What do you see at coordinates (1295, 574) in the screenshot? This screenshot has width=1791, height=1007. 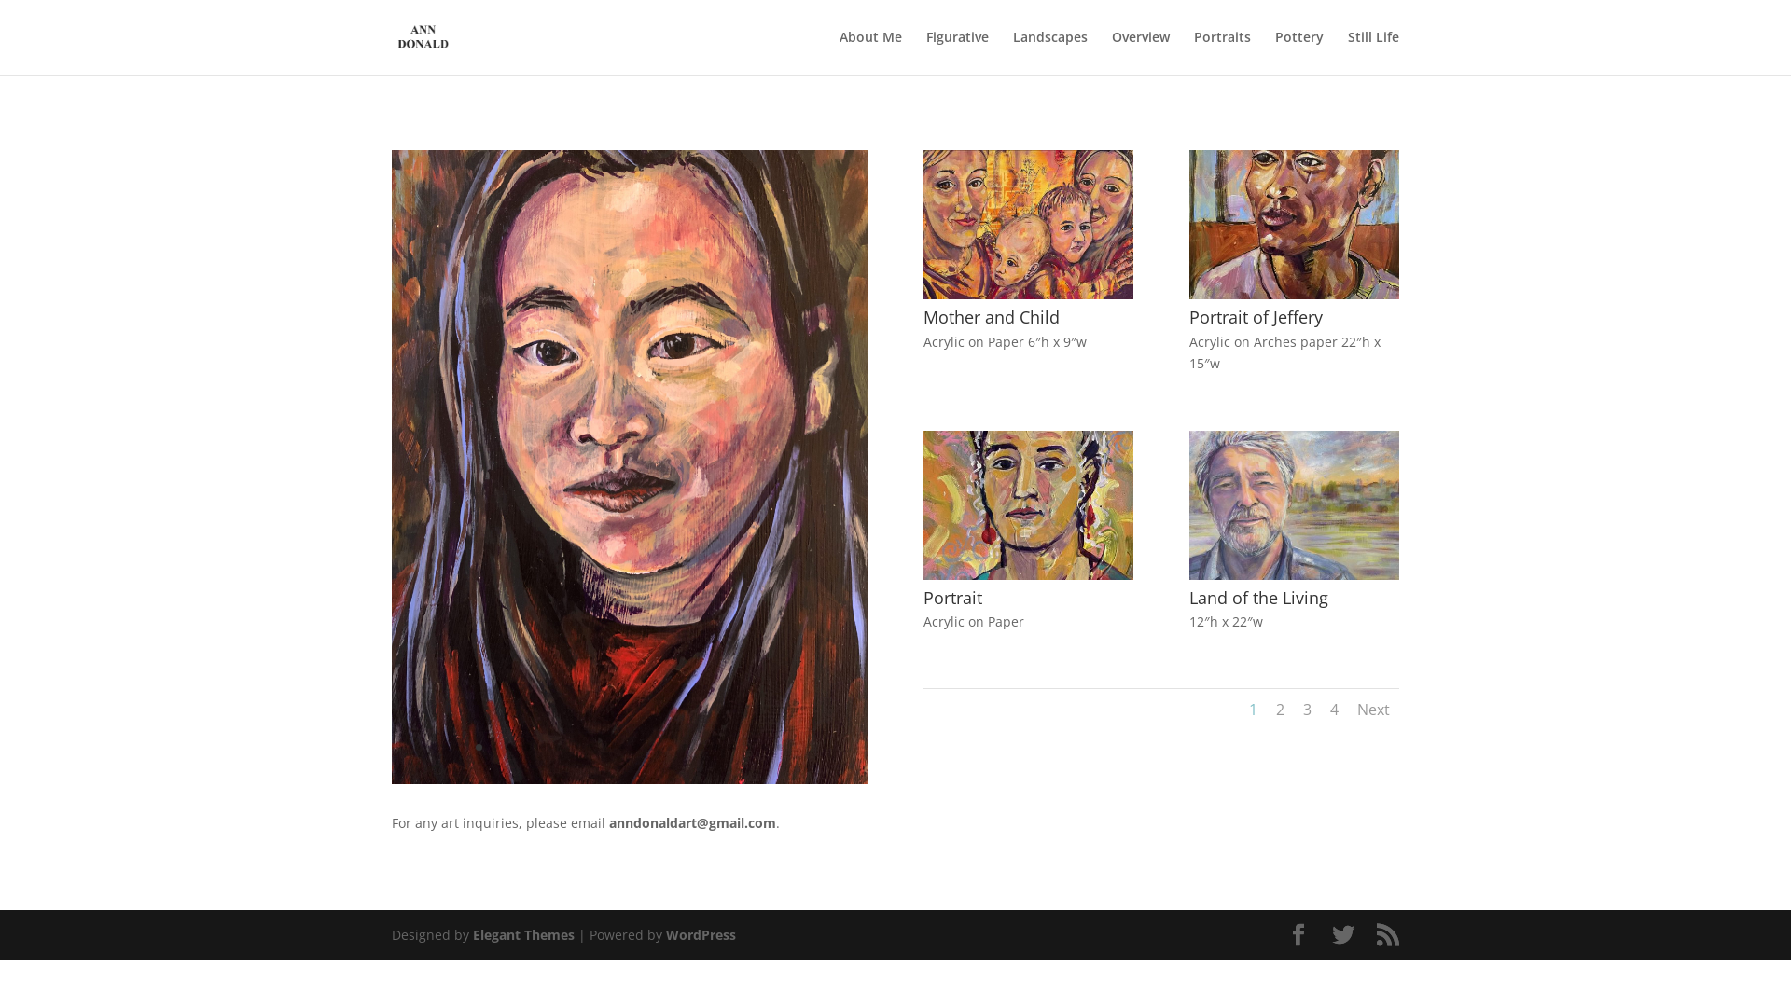 I see `Land of the Living` at bounding box center [1295, 574].